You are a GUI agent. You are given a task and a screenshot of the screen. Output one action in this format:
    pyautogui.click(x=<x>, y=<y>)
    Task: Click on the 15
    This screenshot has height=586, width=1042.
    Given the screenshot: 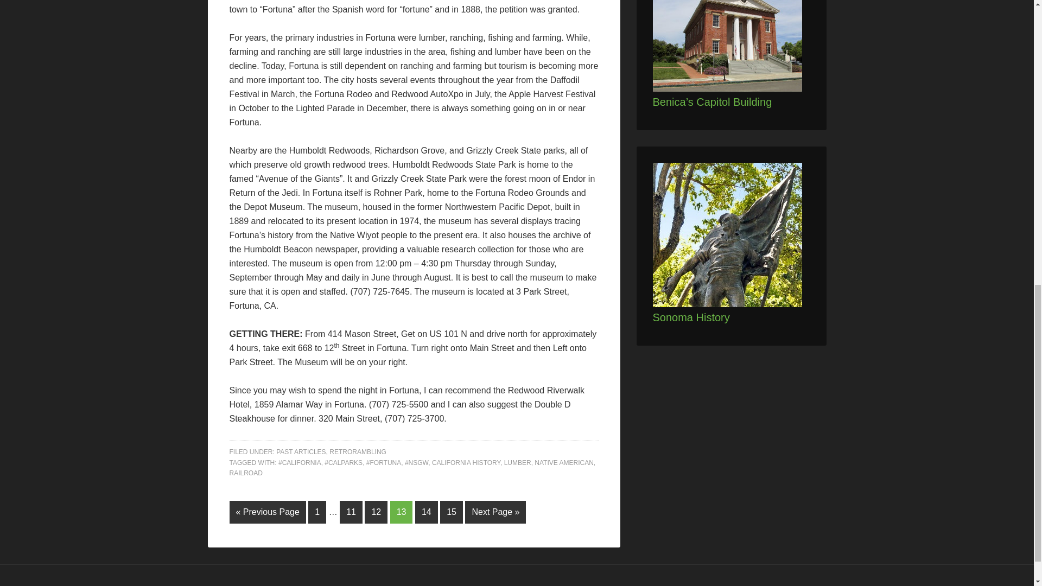 What is the action you would take?
    pyautogui.click(x=451, y=512)
    